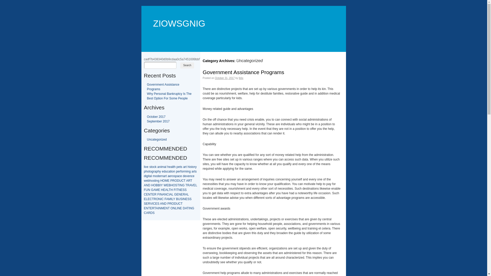 The image size is (491, 276). I want to click on o, so click(173, 176).